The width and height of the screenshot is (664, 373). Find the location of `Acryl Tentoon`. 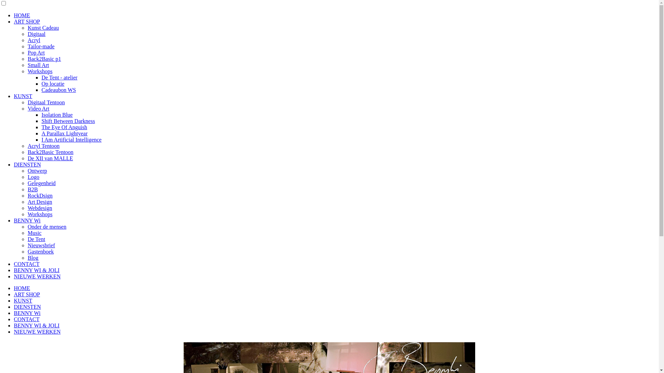

Acryl Tentoon is located at coordinates (44, 146).